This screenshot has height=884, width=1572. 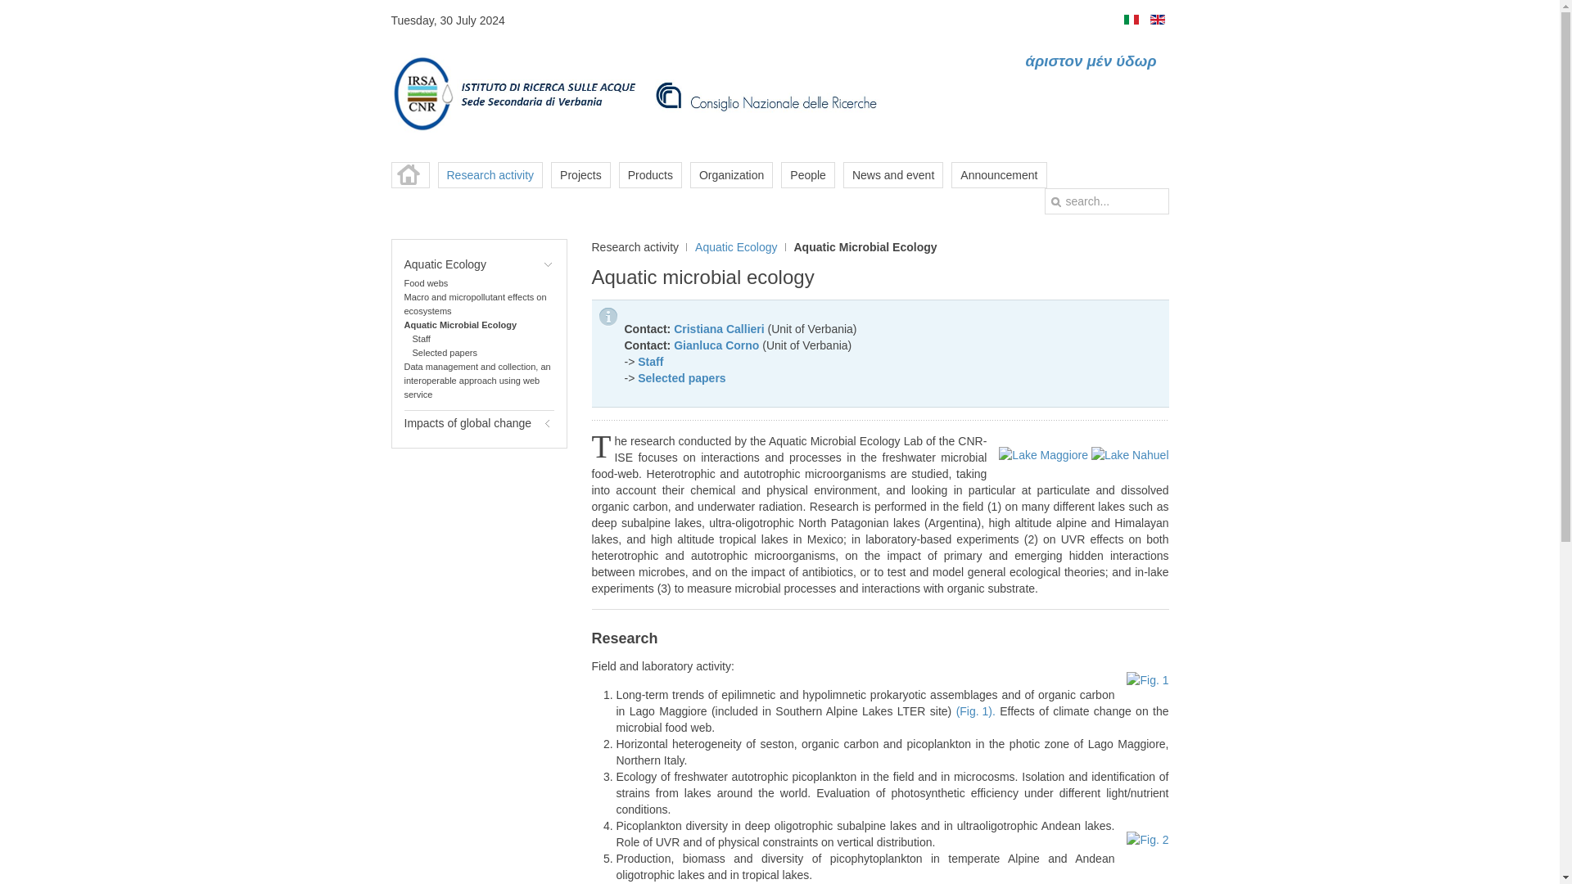 I want to click on Italiano, so click(x=1131, y=20).